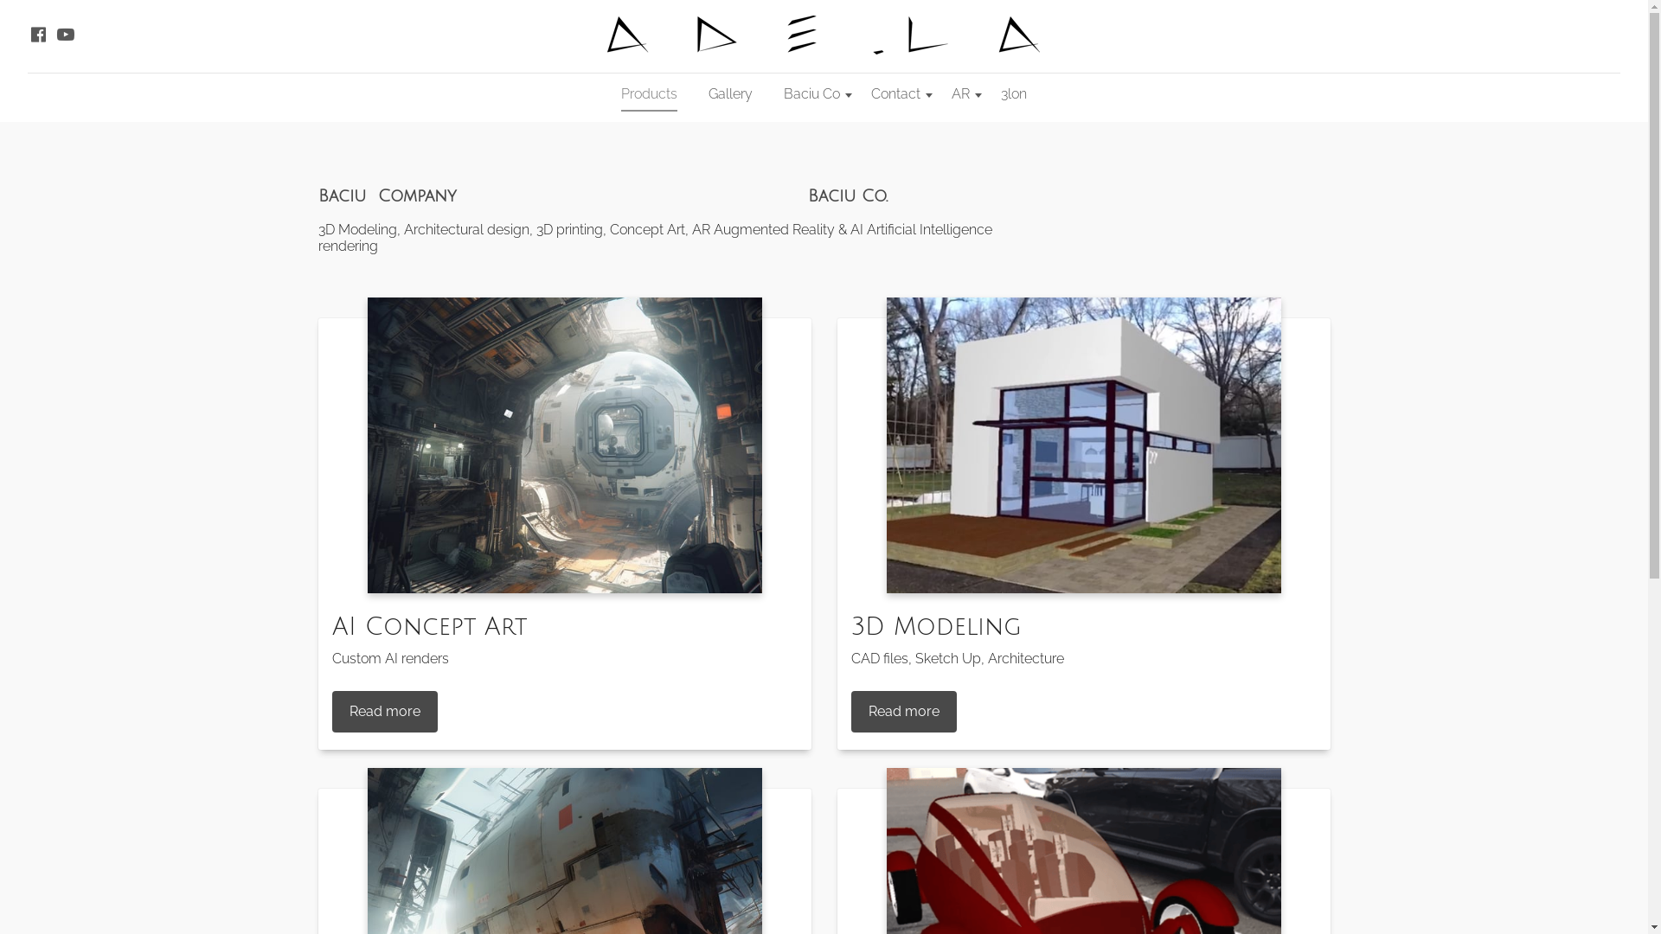  I want to click on Products, so click(649, 94).